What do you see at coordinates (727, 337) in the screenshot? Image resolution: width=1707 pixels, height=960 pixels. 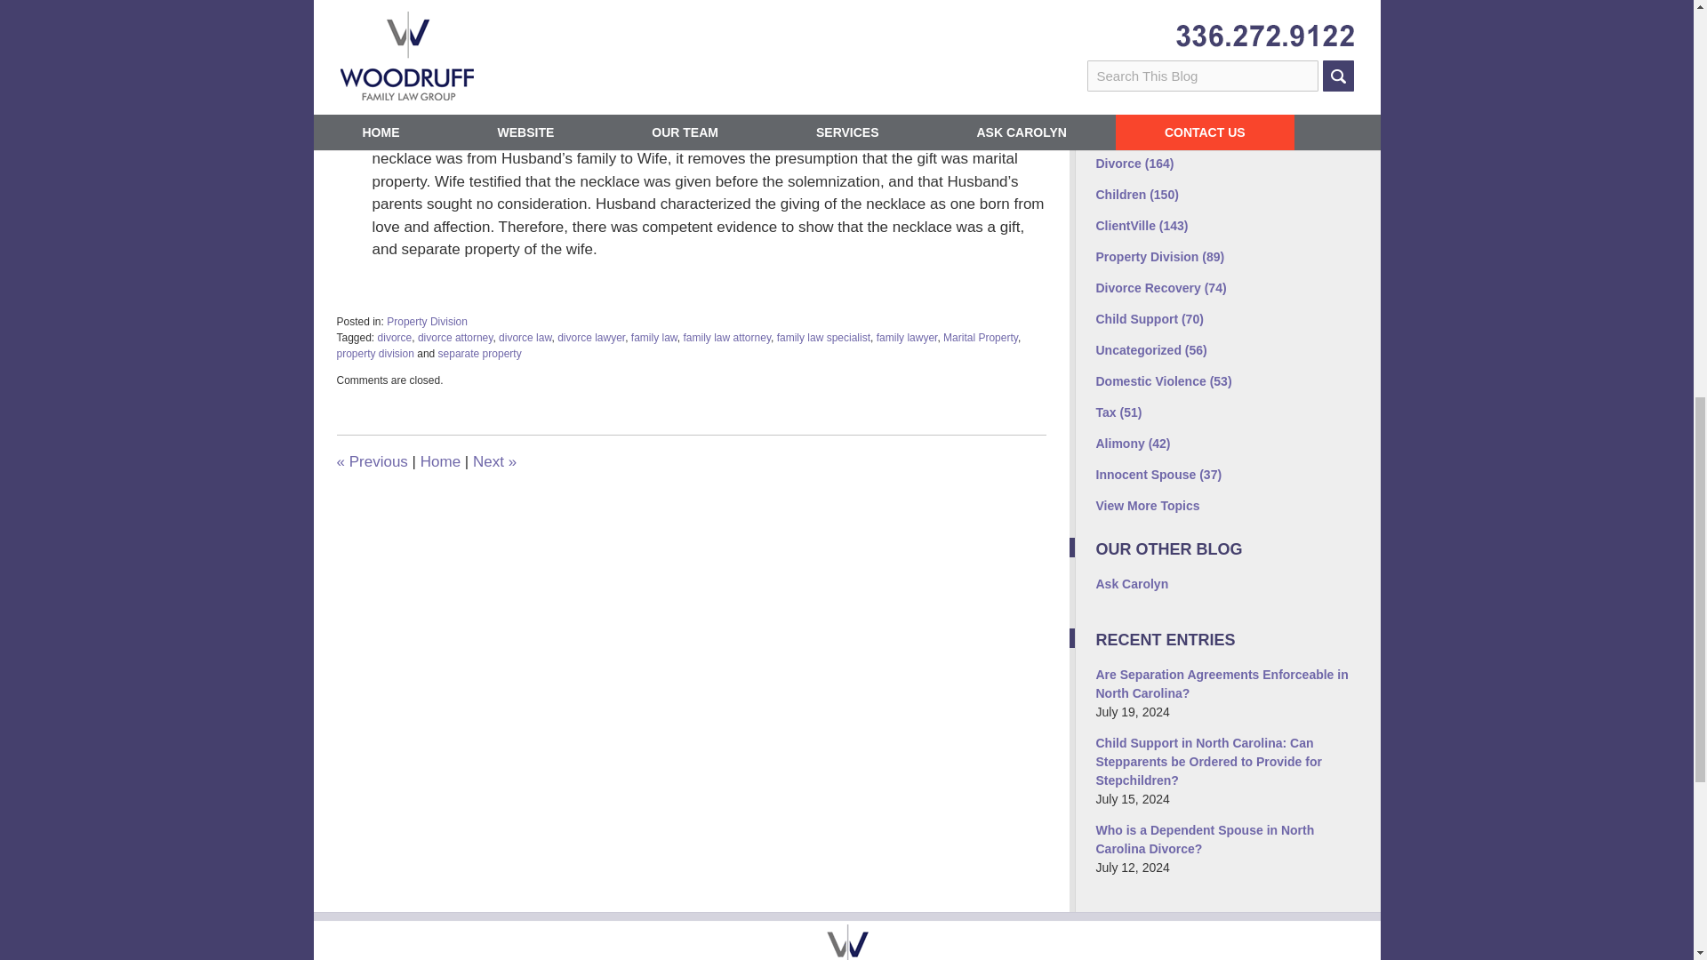 I see `View all posts tagged with family law attorney` at bounding box center [727, 337].